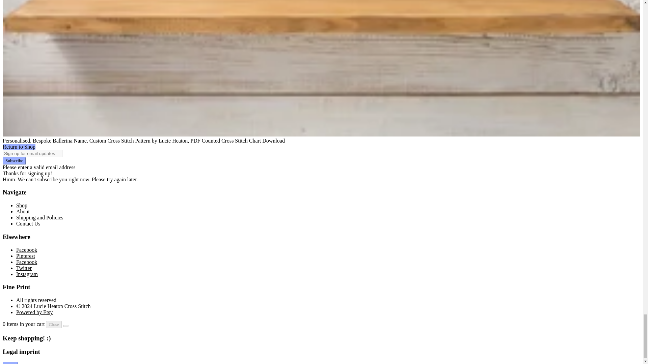 Image resolution: width=648 pixels, height=364 pixels. I want to click on Contact Us, so click(28, 223).